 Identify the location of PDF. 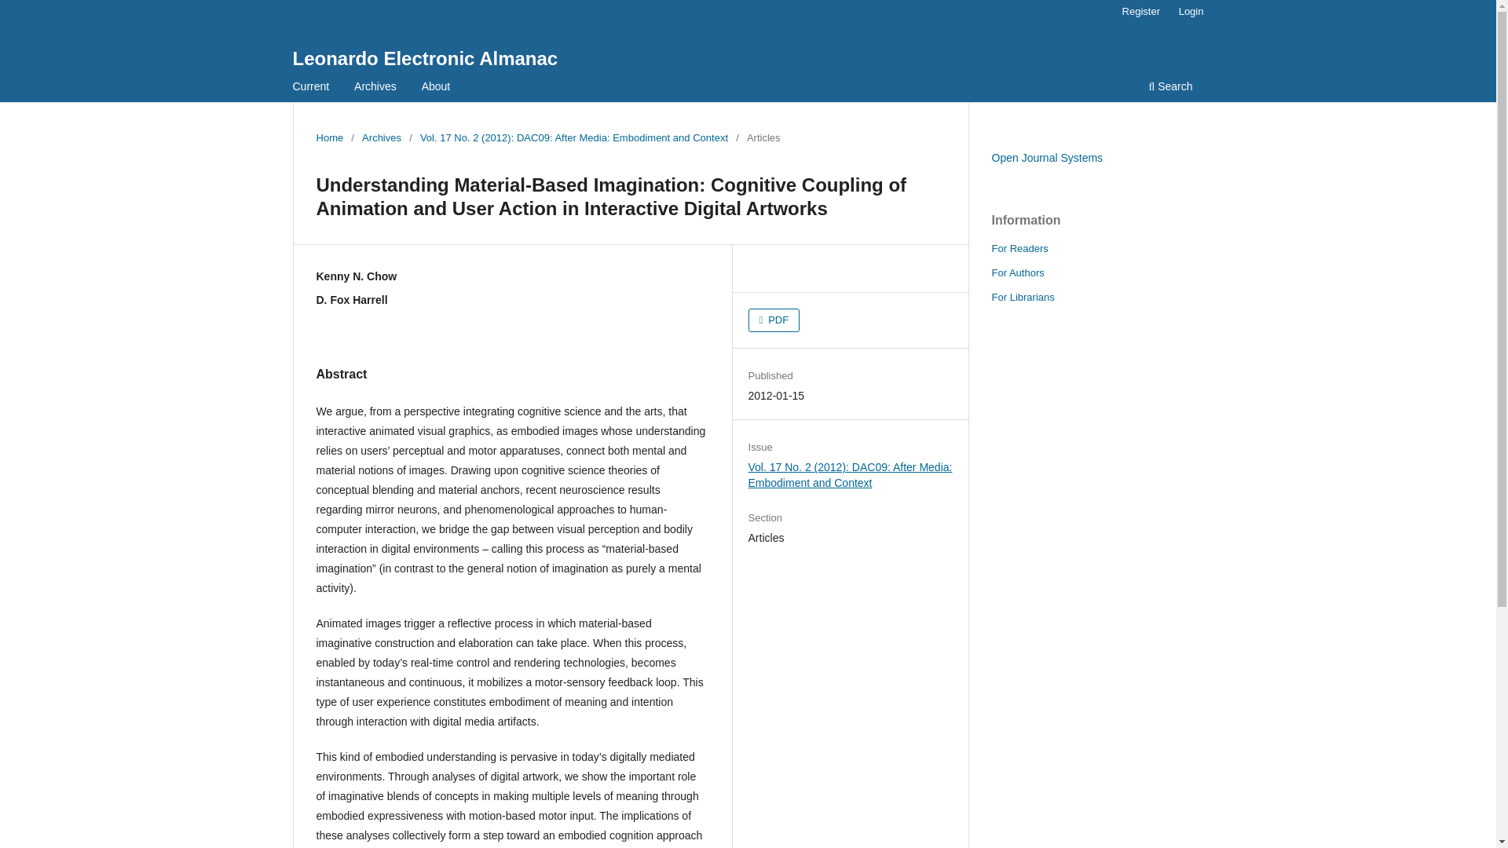
(774, 320).